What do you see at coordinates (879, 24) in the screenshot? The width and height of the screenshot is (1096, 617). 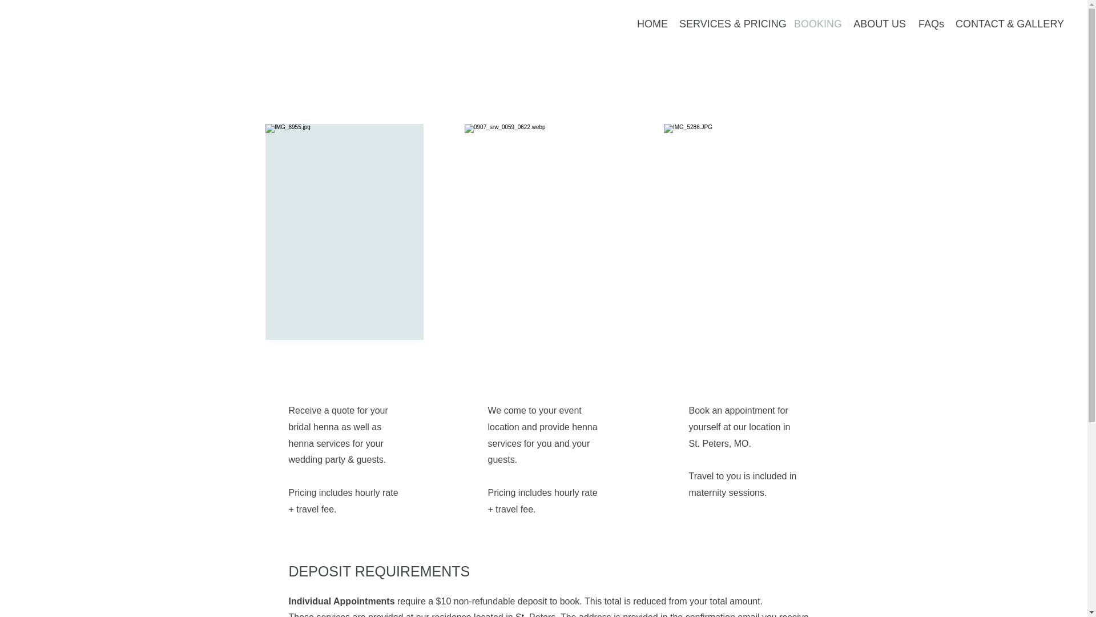 I see `ABOUT US` at bounding box center [879, 24].